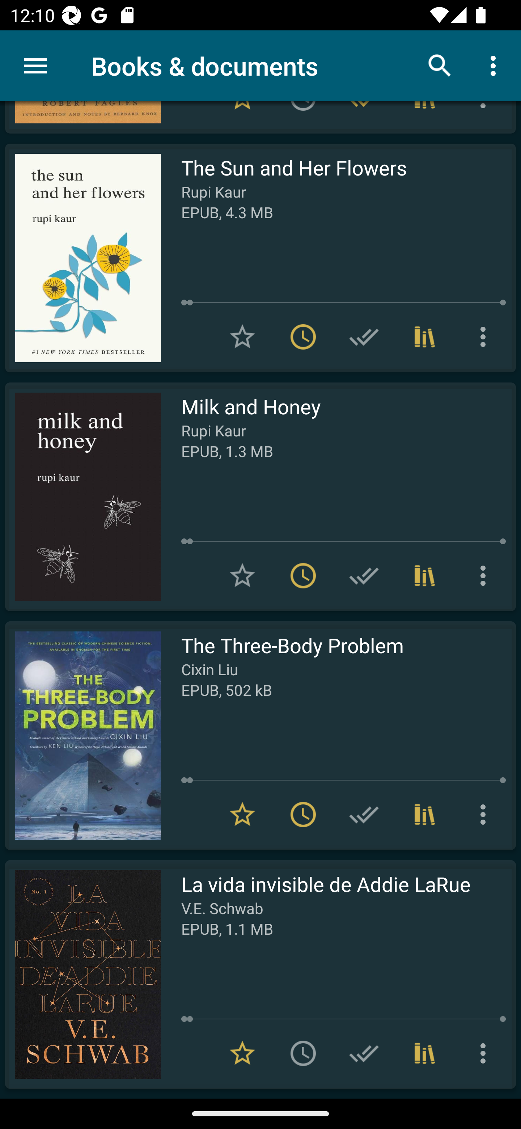  Describe the element at coordinates (242, 575) in the screenshot. I see `Add to Favorites` at that location.